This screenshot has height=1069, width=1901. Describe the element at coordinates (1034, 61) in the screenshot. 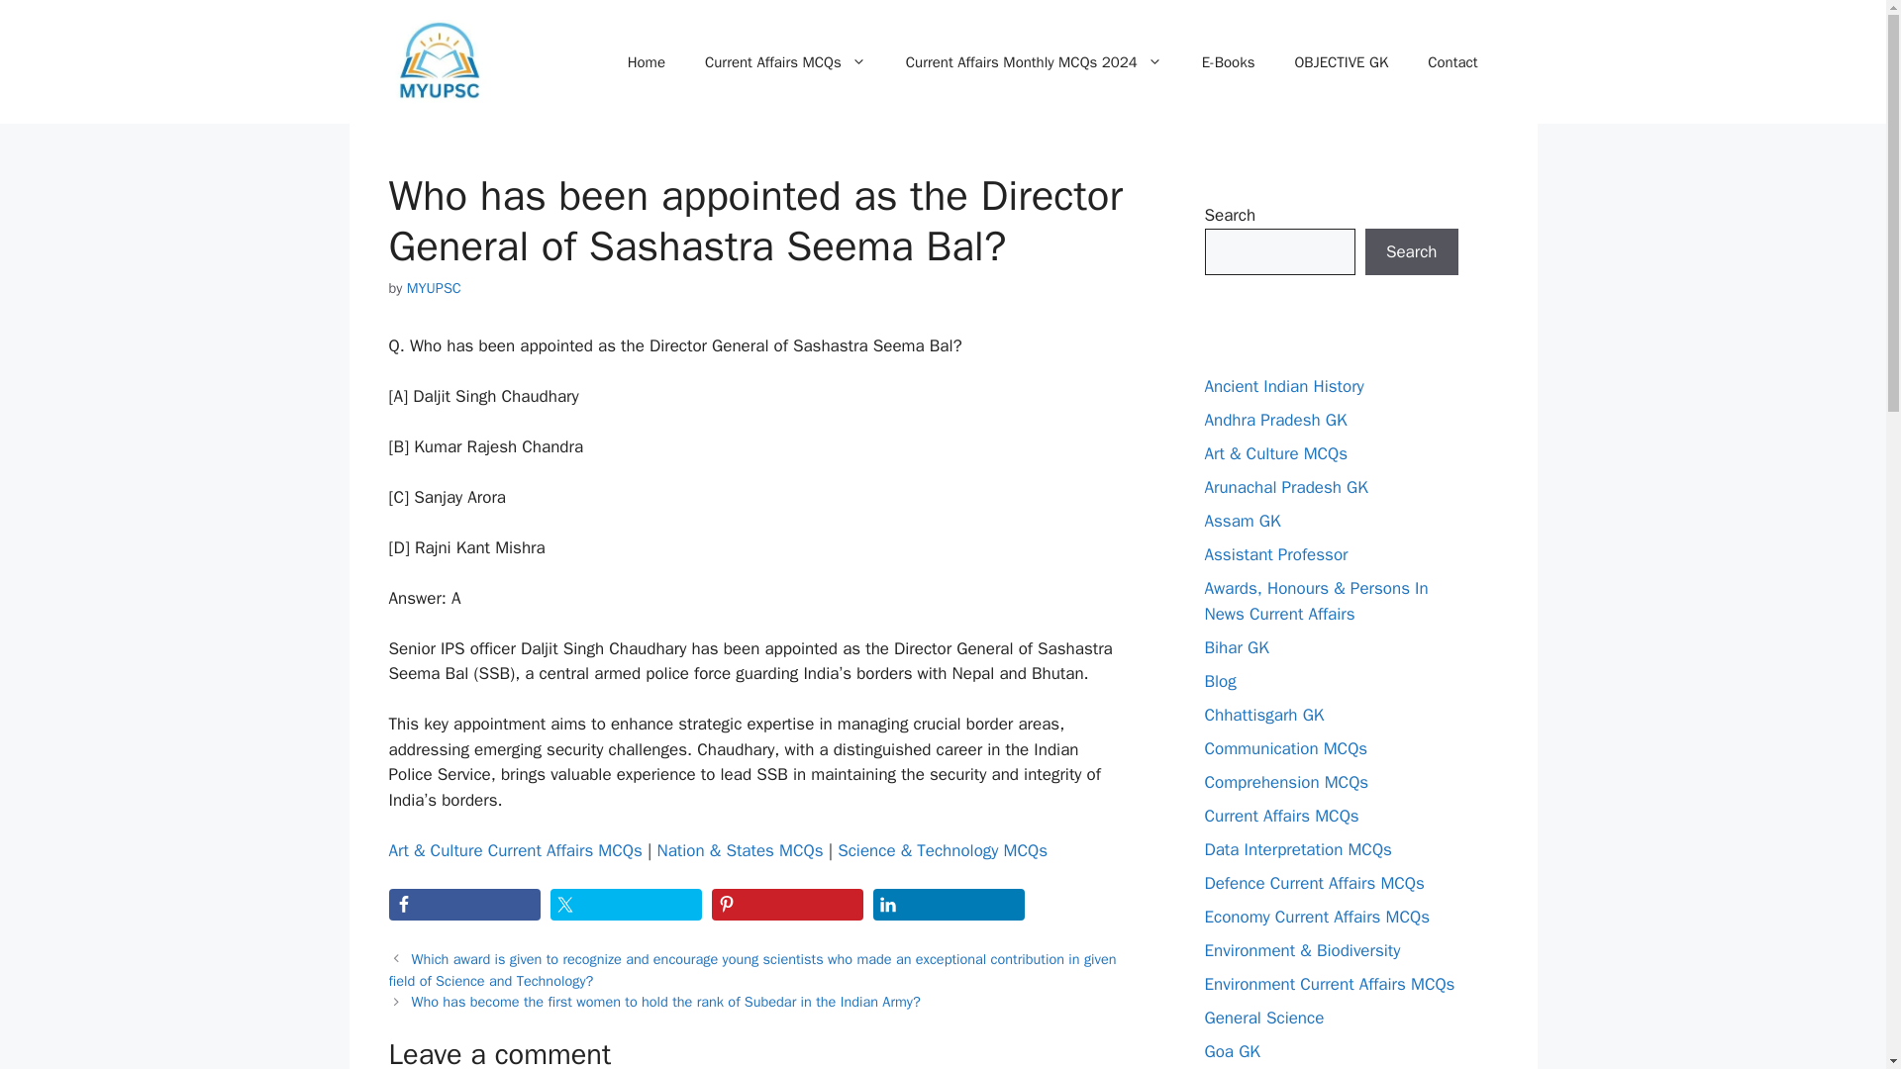

I see `Current Affairs Monthly MCQs 2024` at that location.